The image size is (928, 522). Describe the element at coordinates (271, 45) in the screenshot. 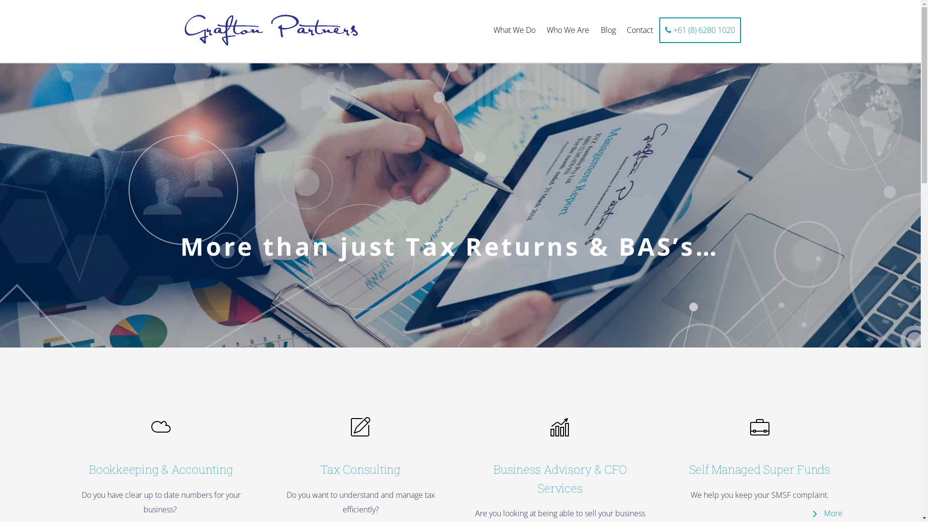

I see `Grafton Partners` at that location.